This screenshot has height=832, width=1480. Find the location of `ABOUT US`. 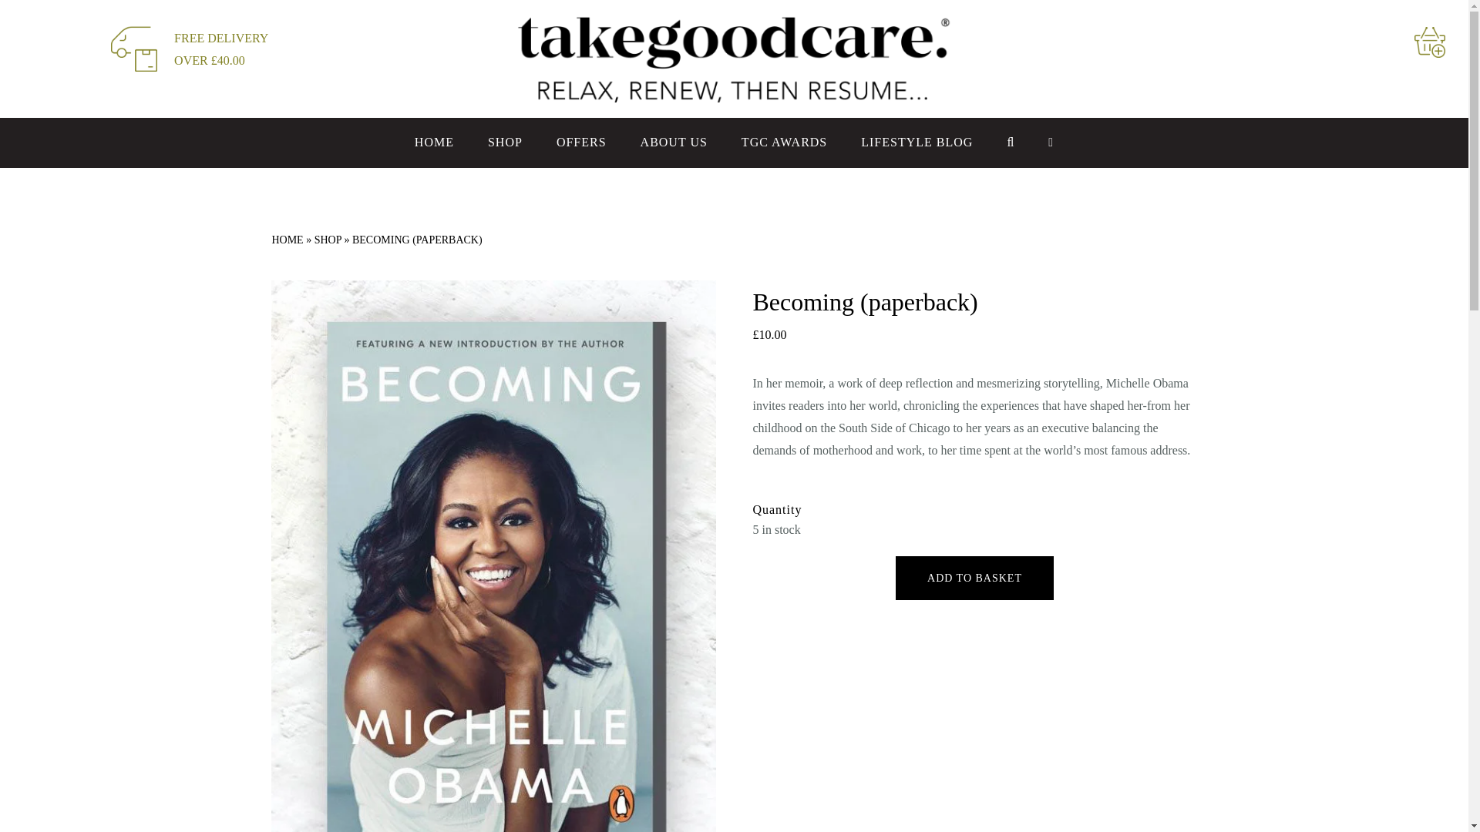

ABOUT US is located at coordinates (674, 143).